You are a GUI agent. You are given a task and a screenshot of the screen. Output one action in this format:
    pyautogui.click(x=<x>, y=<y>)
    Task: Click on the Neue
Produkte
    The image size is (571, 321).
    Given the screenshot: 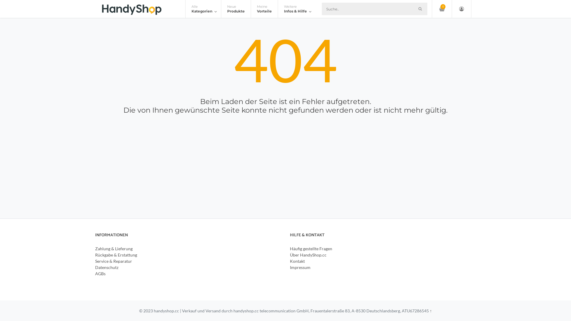 What is the action you would take?
    pyautogui.click(x=236, y=9)
    